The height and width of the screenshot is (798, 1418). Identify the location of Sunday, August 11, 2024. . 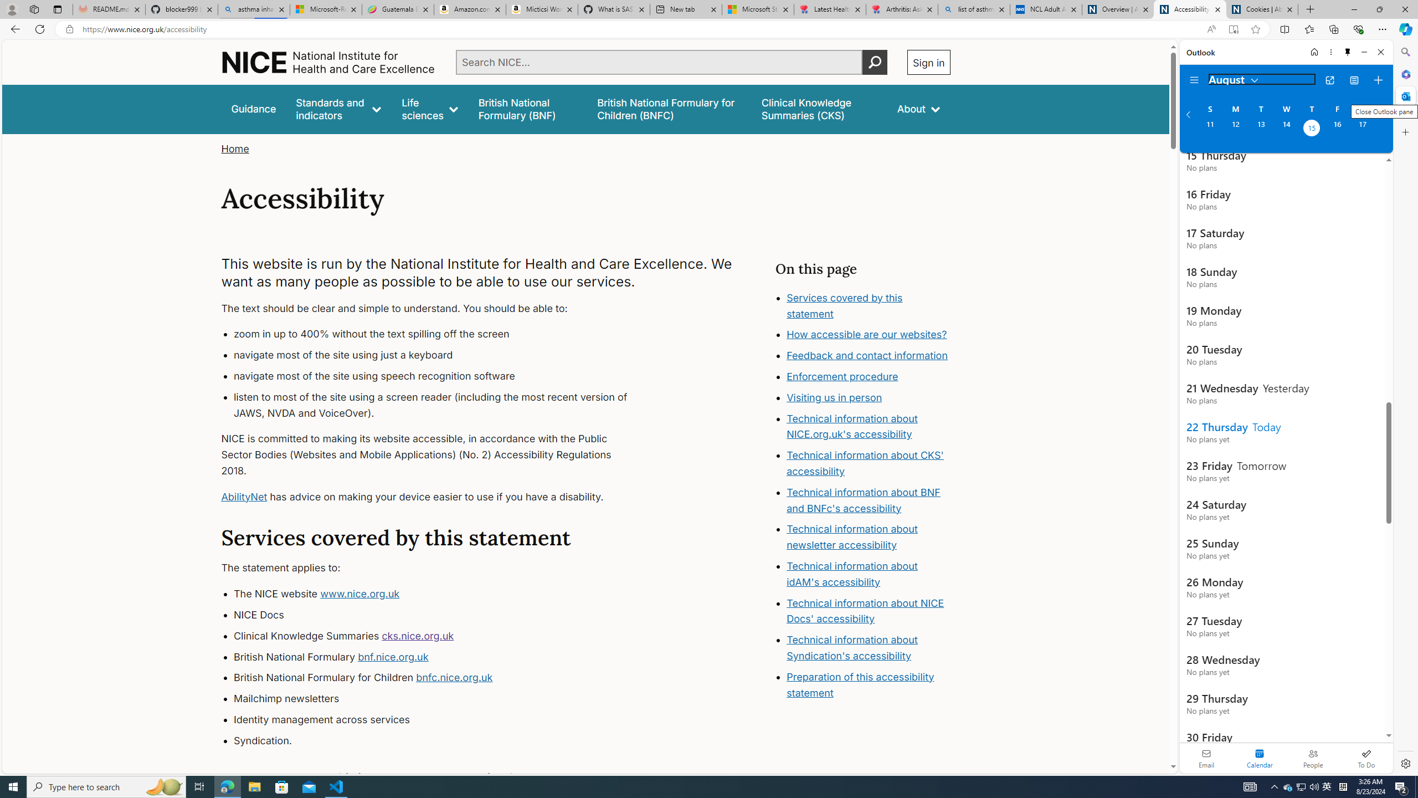
(1210, 129).